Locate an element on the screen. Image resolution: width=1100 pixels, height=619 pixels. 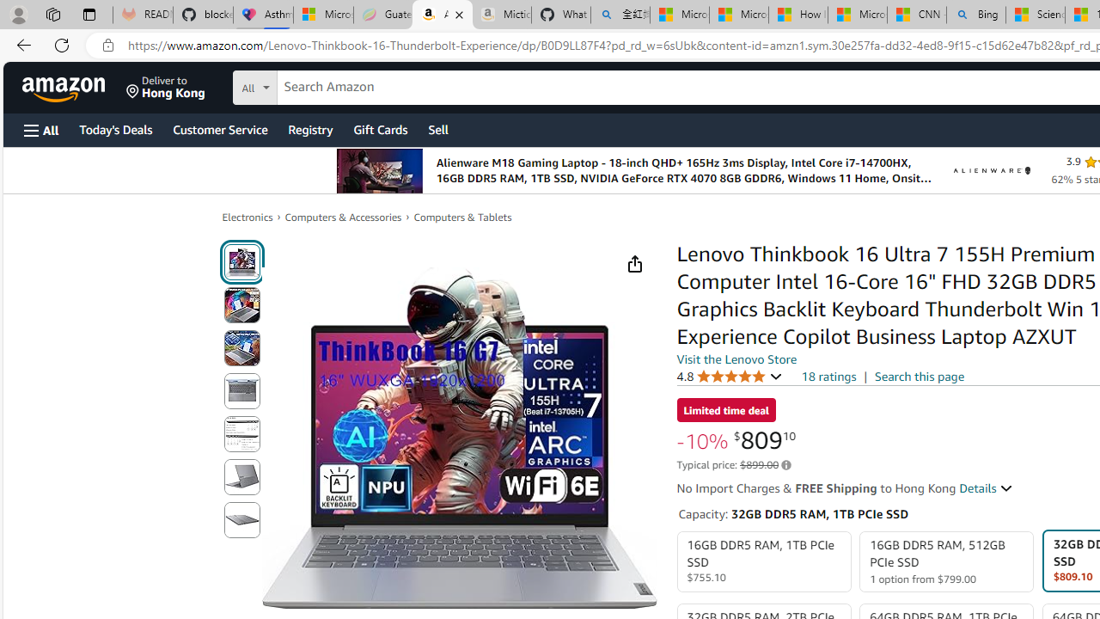
Today's Deals is located at coordinates (115, 129).